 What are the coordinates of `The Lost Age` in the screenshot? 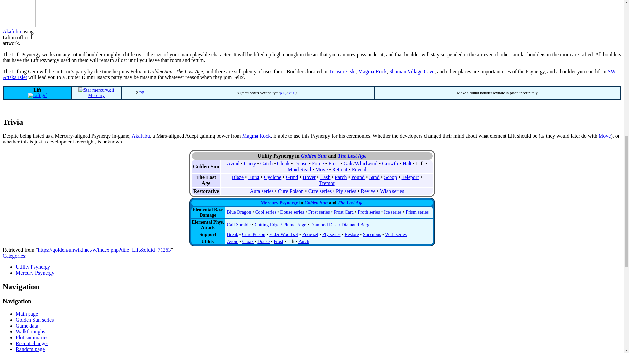 It's located at (352, 156).